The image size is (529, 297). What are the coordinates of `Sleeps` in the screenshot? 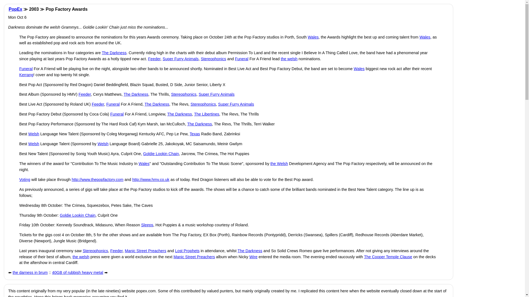 It's located at (147, 225).